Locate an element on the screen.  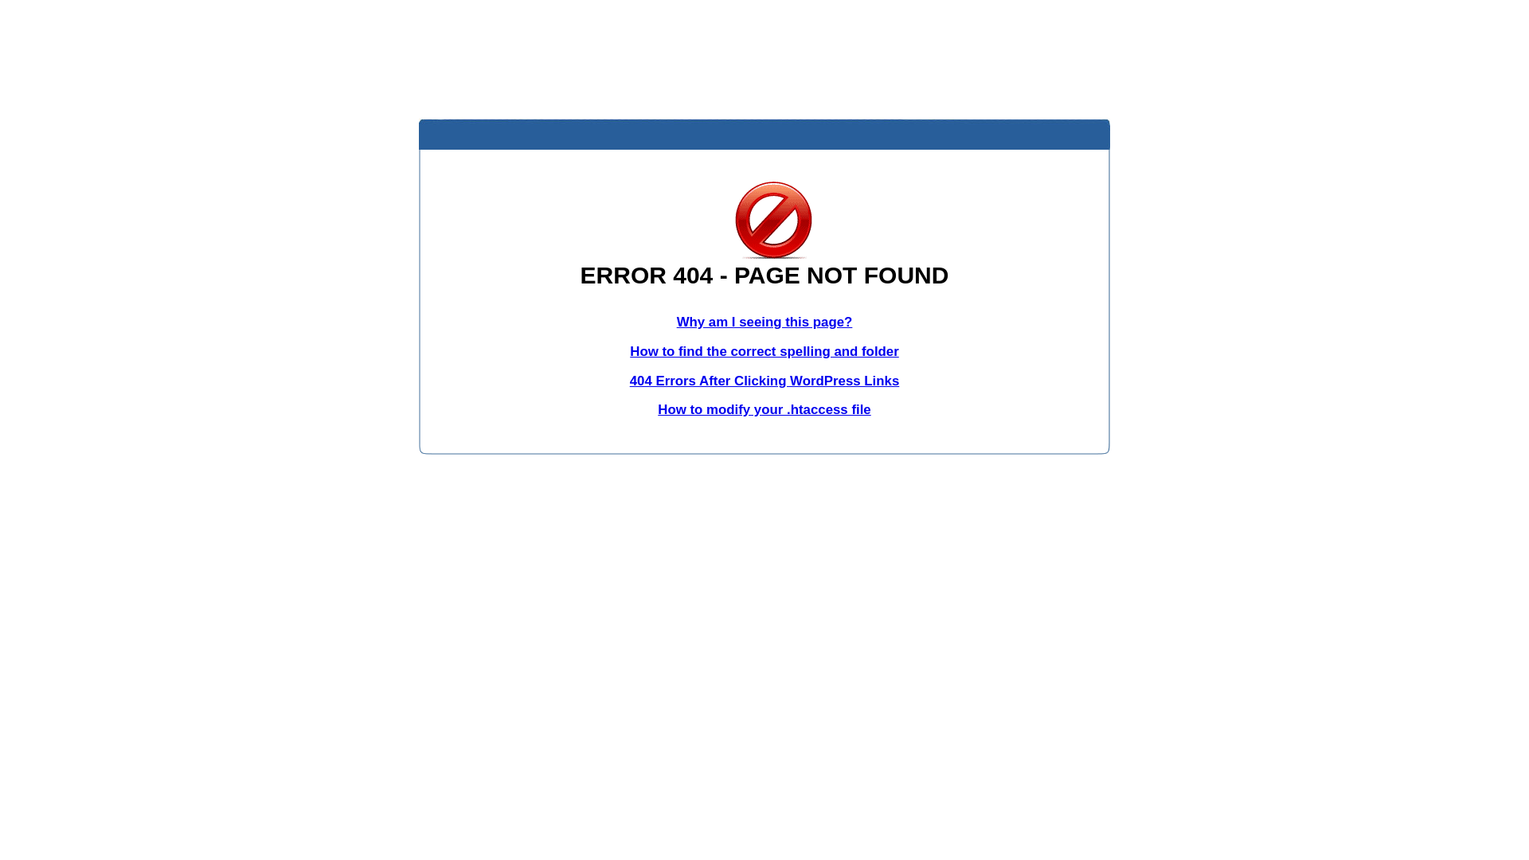
404 Errors After Clicking WordPress Links is located at coordinates (764, 381).